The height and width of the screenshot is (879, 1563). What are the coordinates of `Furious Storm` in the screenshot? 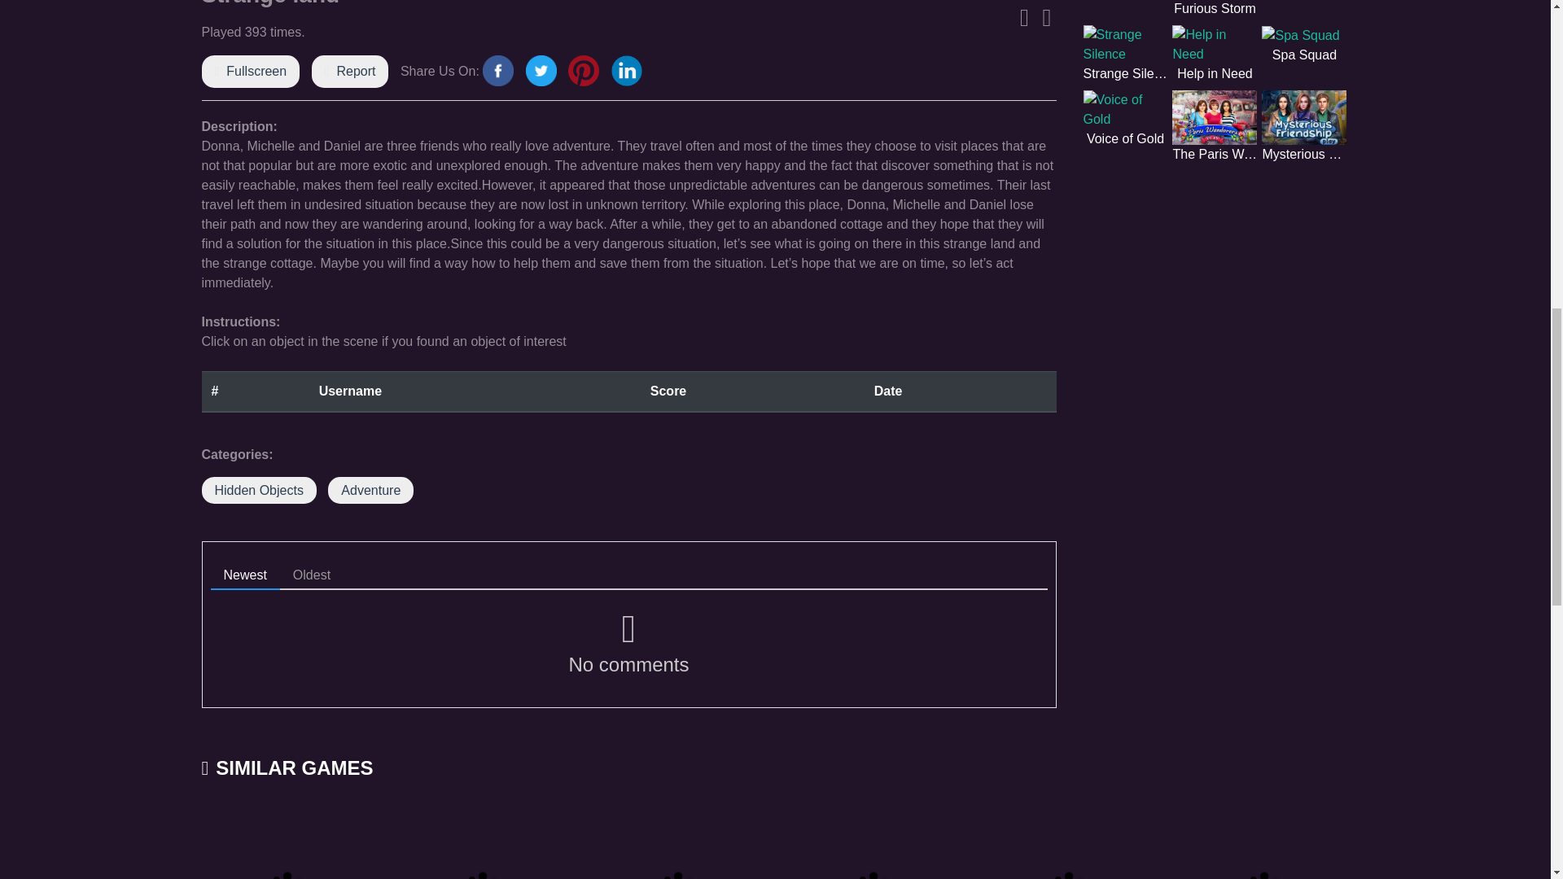 It's located at (1215, 9).